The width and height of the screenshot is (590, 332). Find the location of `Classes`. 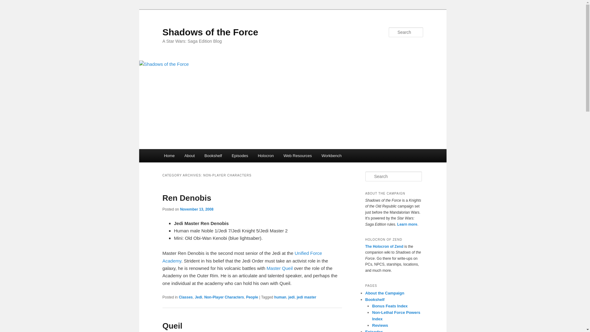

Classes is located at coordinates (186, 297).